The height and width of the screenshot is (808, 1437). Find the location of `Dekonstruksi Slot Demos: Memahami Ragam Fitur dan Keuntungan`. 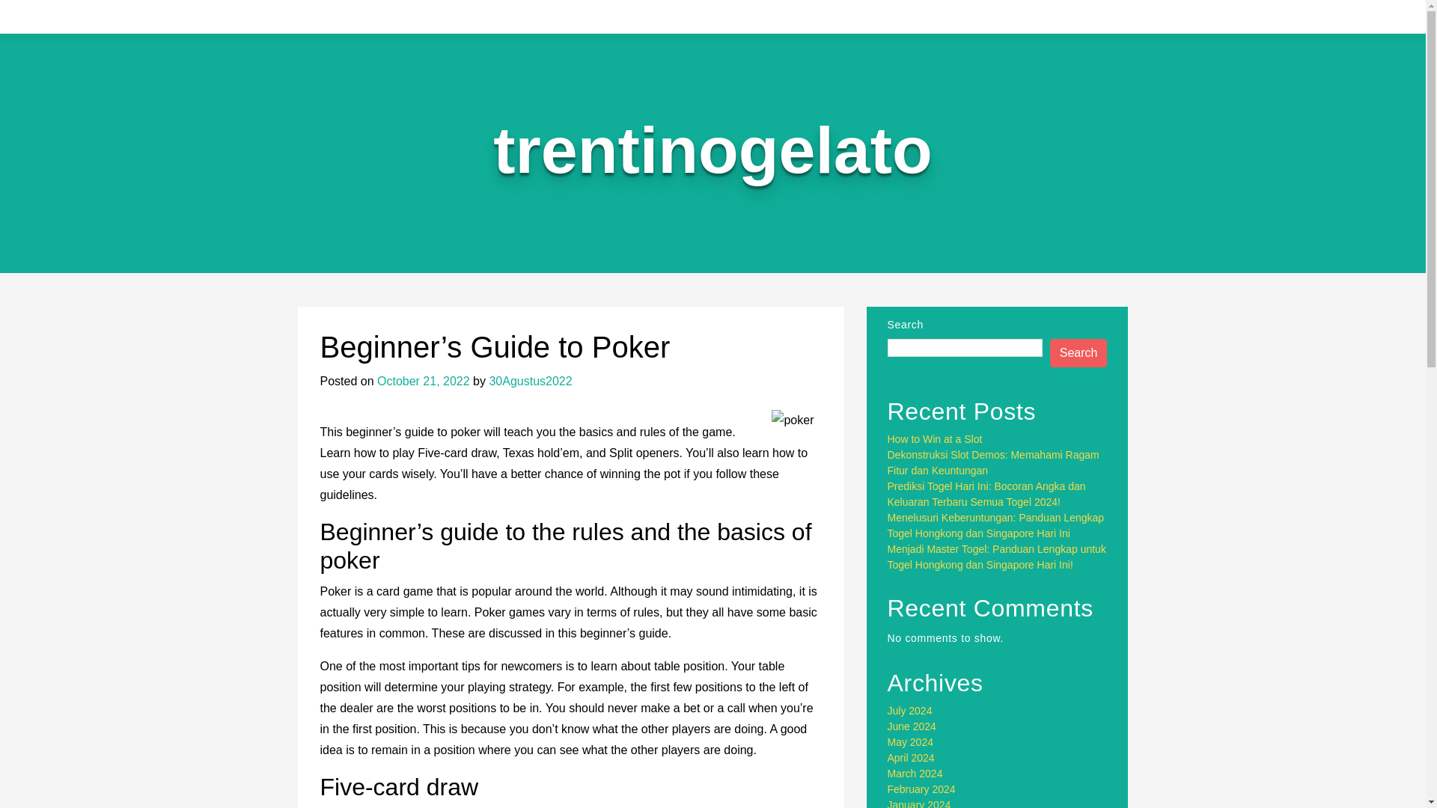

Dekonstruksi Slot Demos: Memahami Ragam Fitur dan Keuntungan is located at coordinates (993, 462).